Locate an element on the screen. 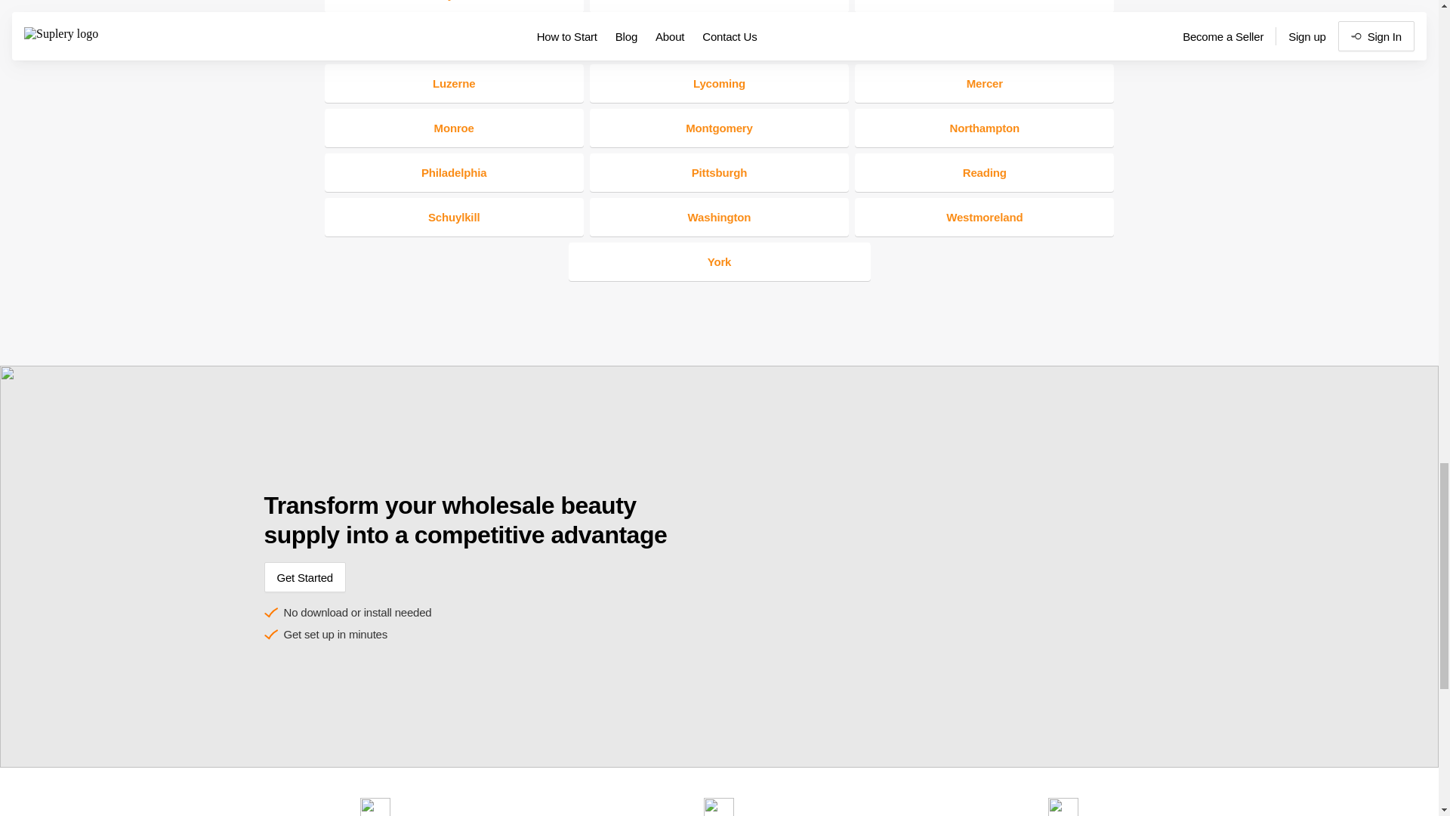 The width and height of the screenshot is (1450, 816). Fayette is located at coordinates (455, 7).